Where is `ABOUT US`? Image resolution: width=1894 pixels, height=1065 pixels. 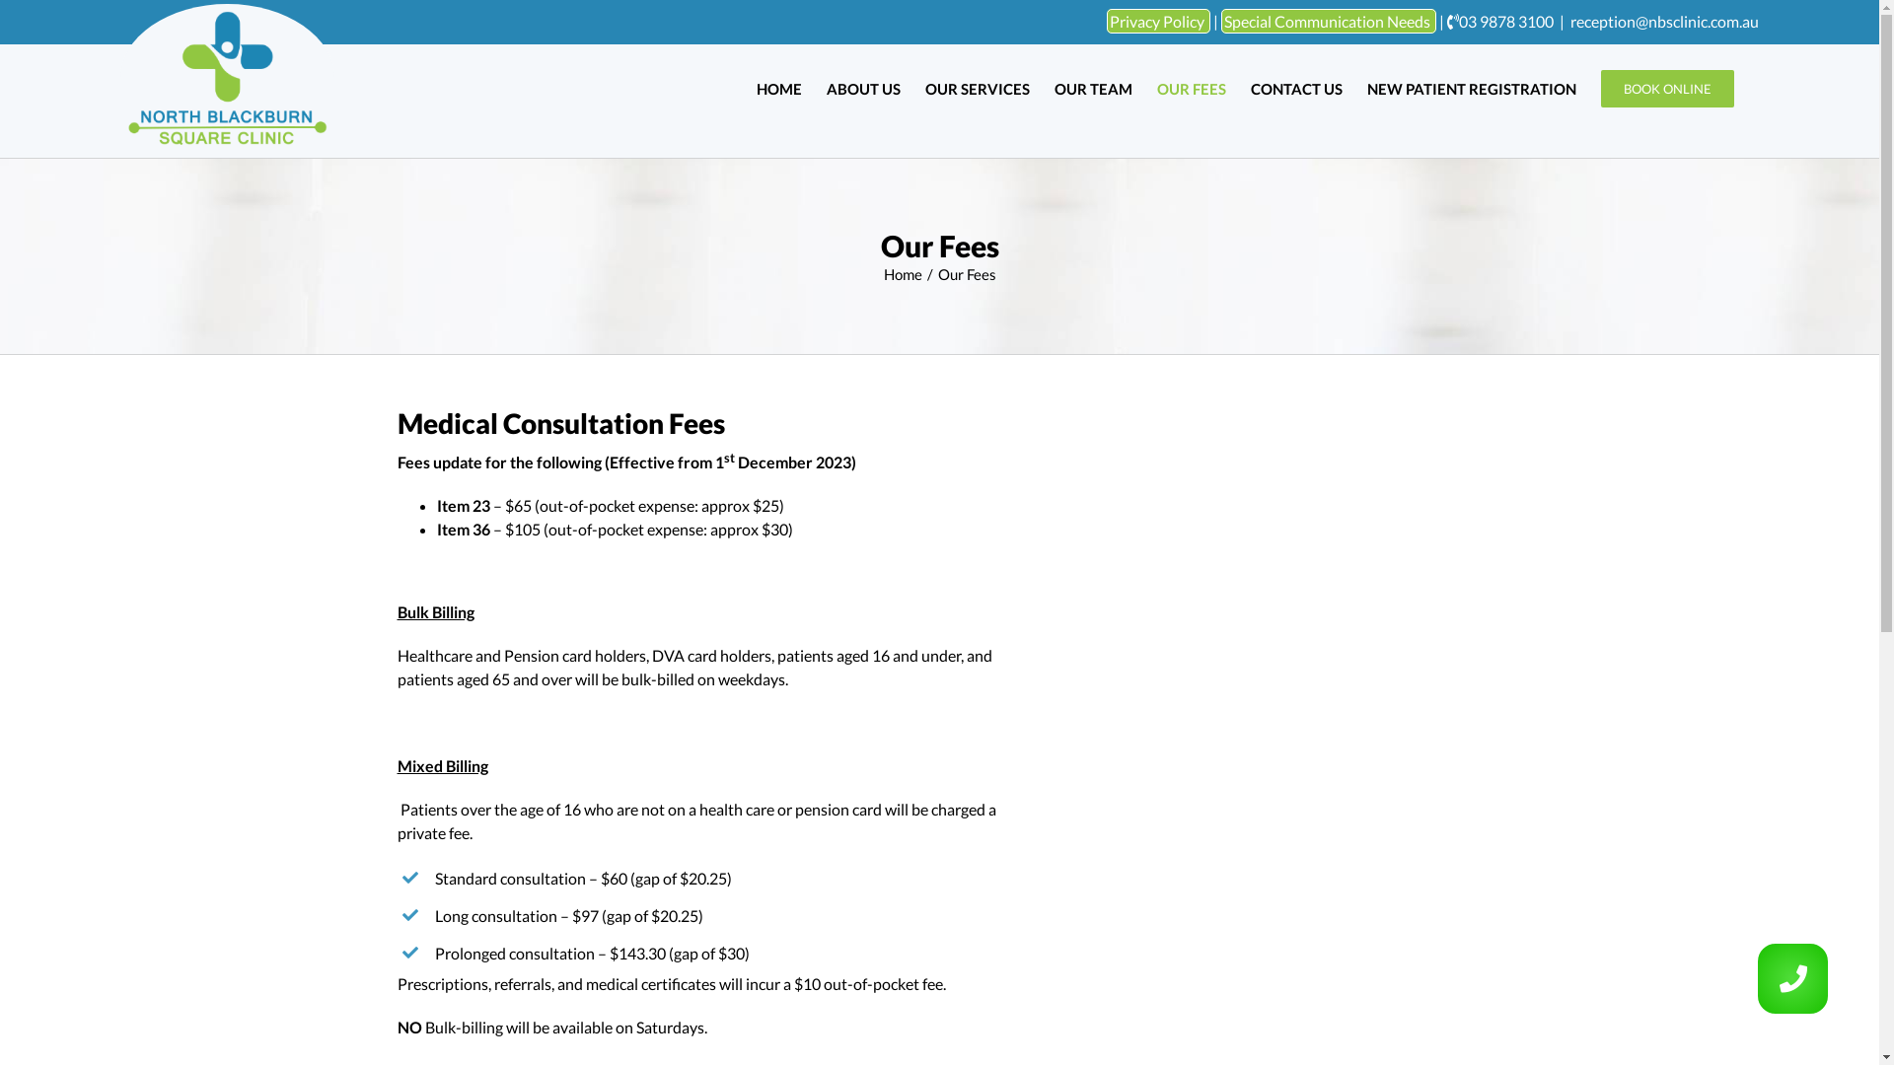 ABOUT US is located at coordinates (864, 89).